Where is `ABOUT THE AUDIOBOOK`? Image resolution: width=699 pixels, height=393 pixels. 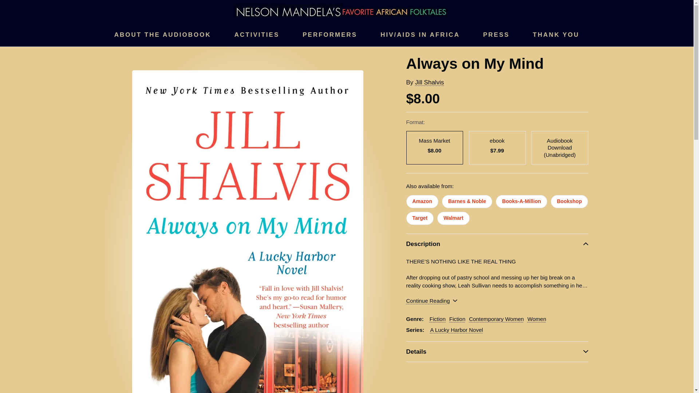
ABOUT THE AUDIOBOOK is located at coordinates (162, 35).